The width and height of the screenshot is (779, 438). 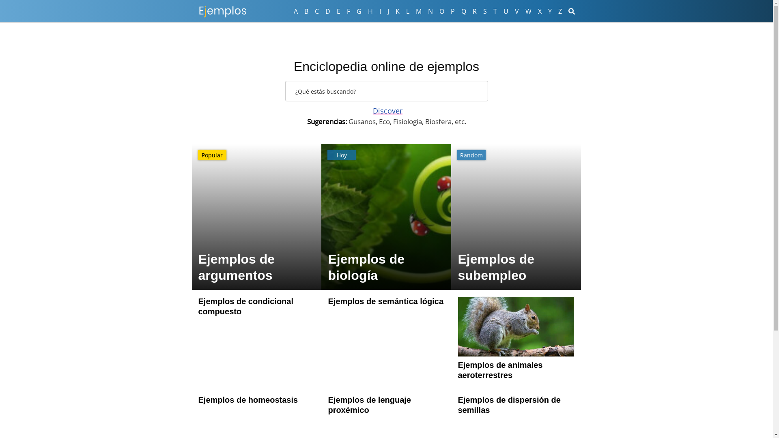 What do you see at coordinates (441, 11) in the screenshot?
I see `O` at bounding box center [441, 11].